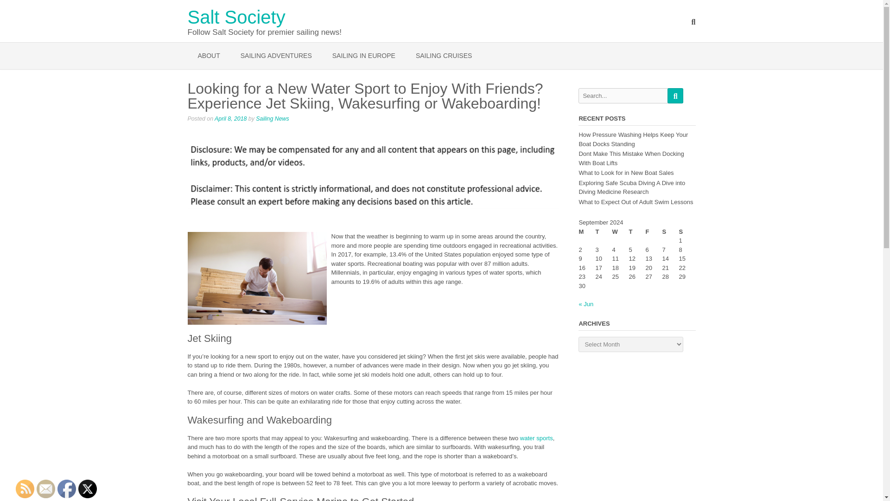 This screenshot has width=890, height=501. What do you see at coordinates (208, 56) in the screenshot?
I see `ABOUT` at bounding box center [208, 56].